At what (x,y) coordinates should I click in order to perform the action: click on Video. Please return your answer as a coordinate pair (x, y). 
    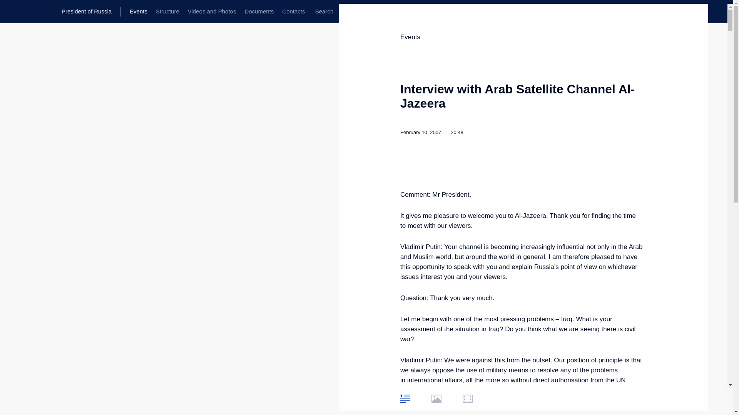
    Looking at the image, I should click on (468, 398).